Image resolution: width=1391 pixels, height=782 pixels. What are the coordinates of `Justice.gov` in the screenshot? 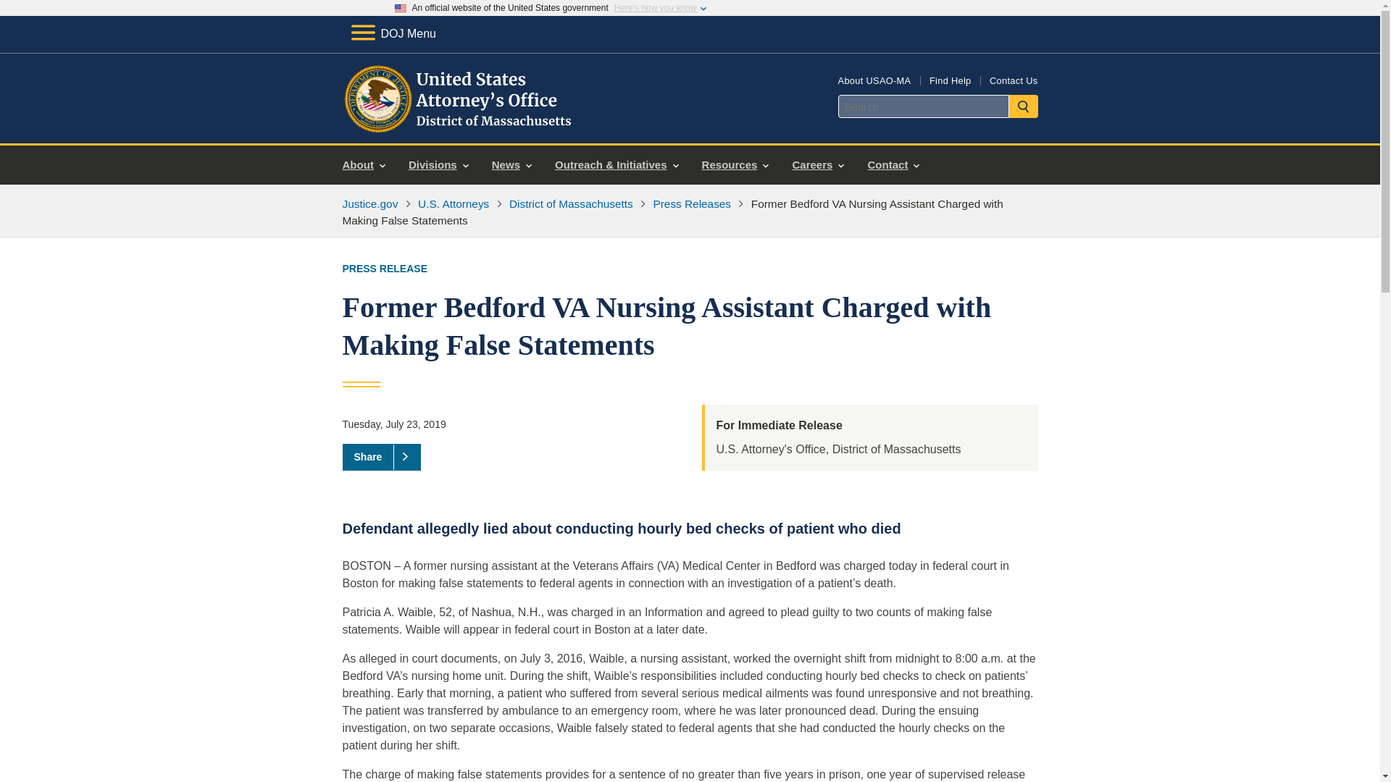 It's located at (369, 204).